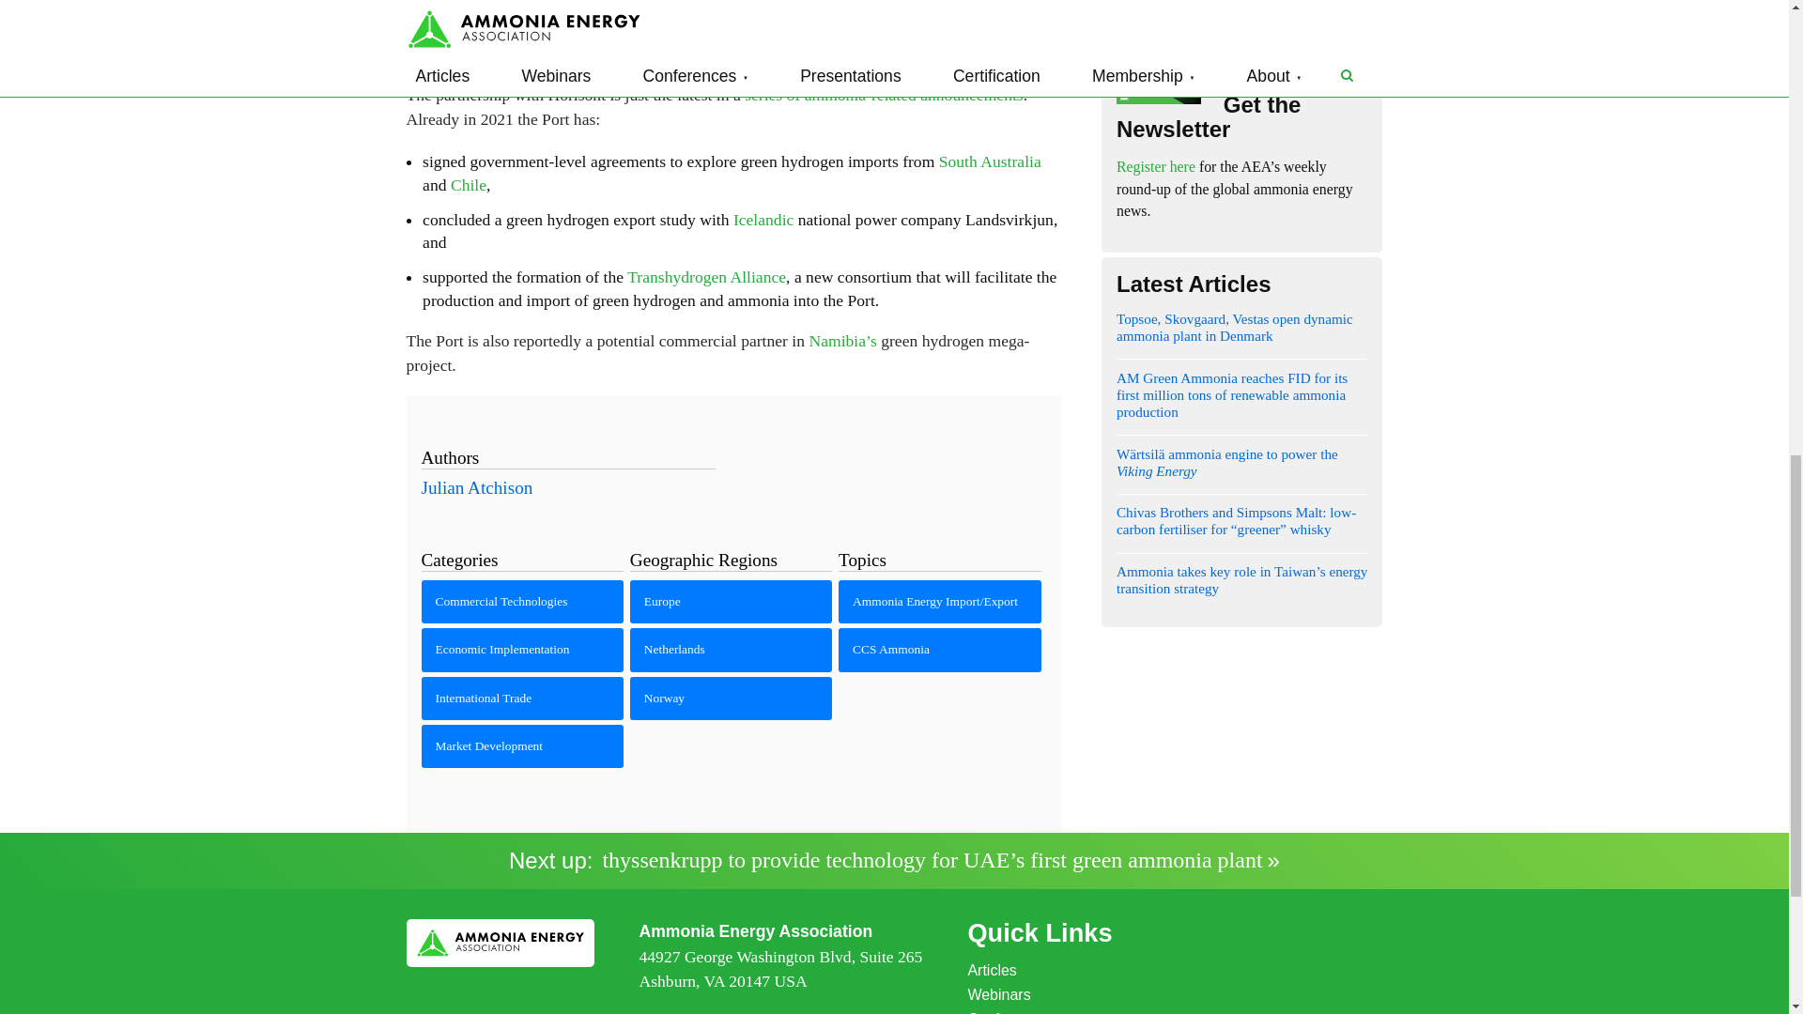 The height and width of the screenshot is (1014, 1803). I want to click on Icelandic, so click(763, 220).